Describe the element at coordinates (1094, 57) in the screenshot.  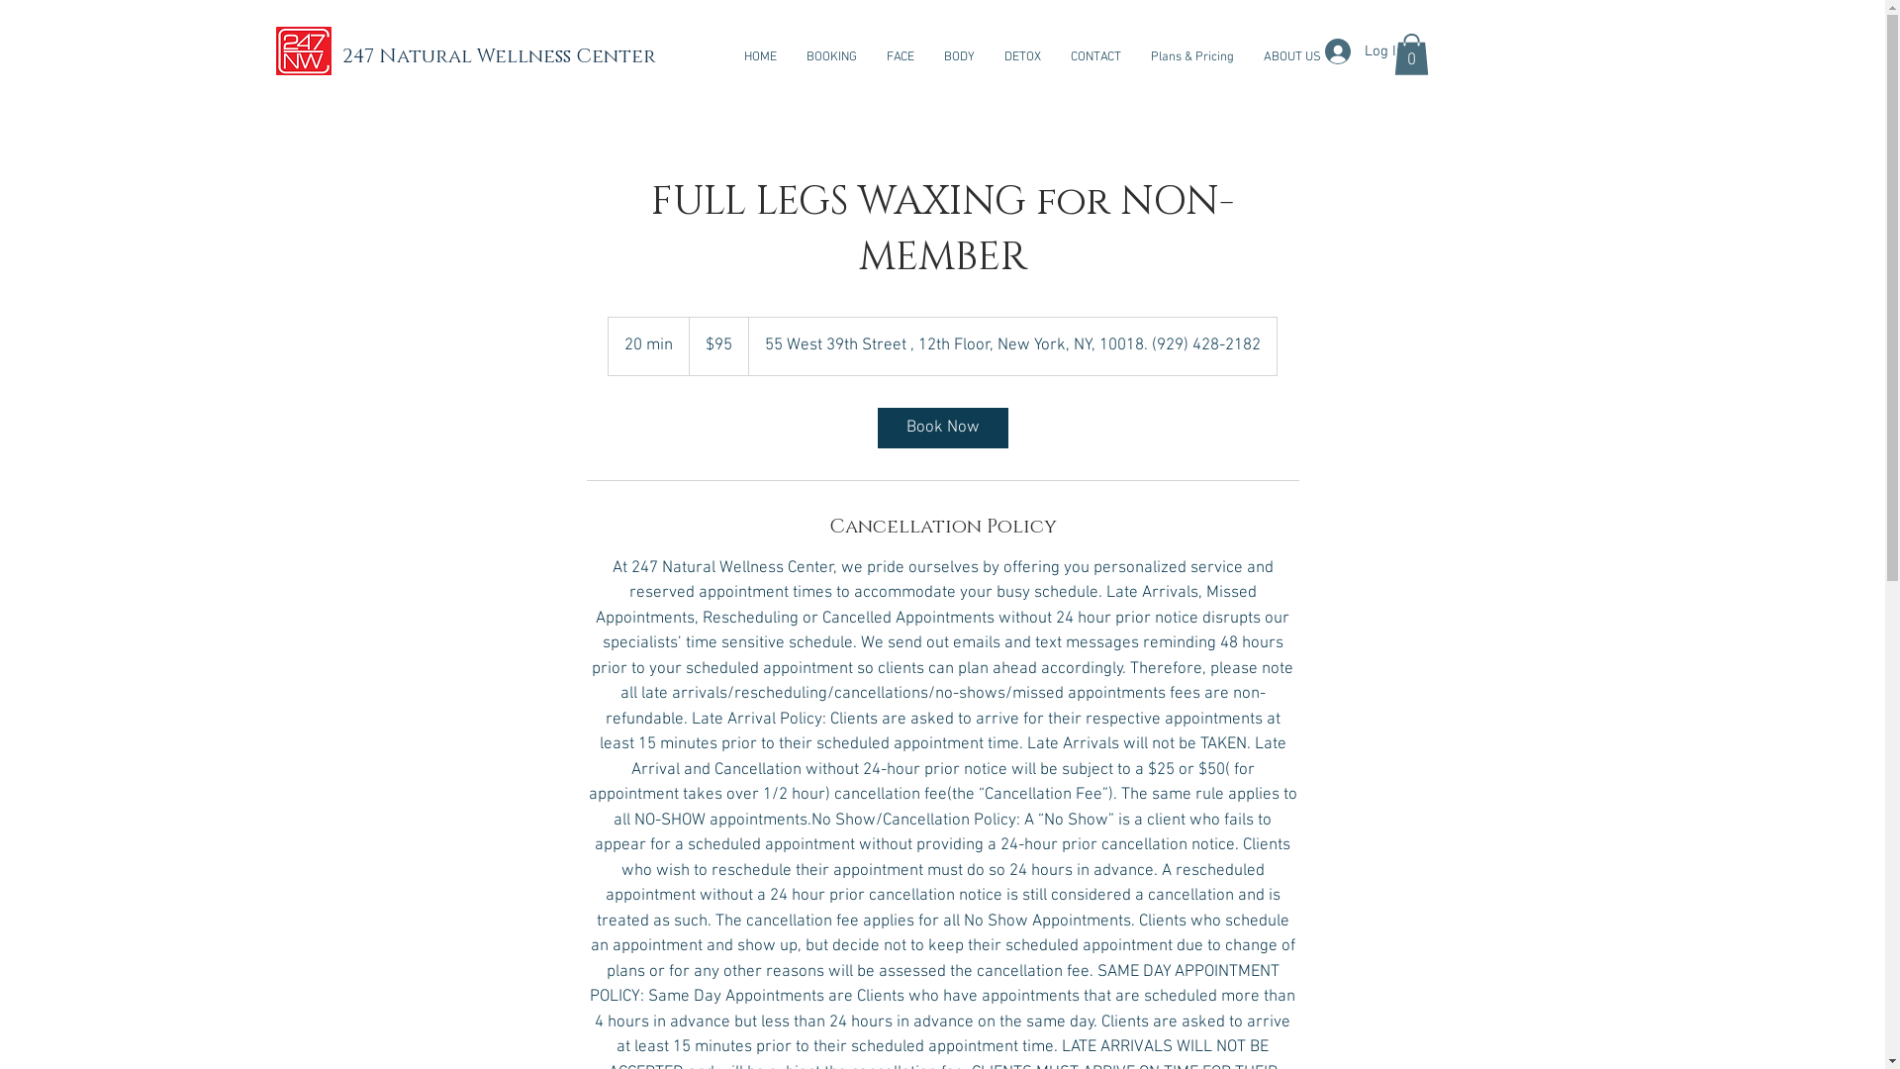
I see `CONTACT` at that location.